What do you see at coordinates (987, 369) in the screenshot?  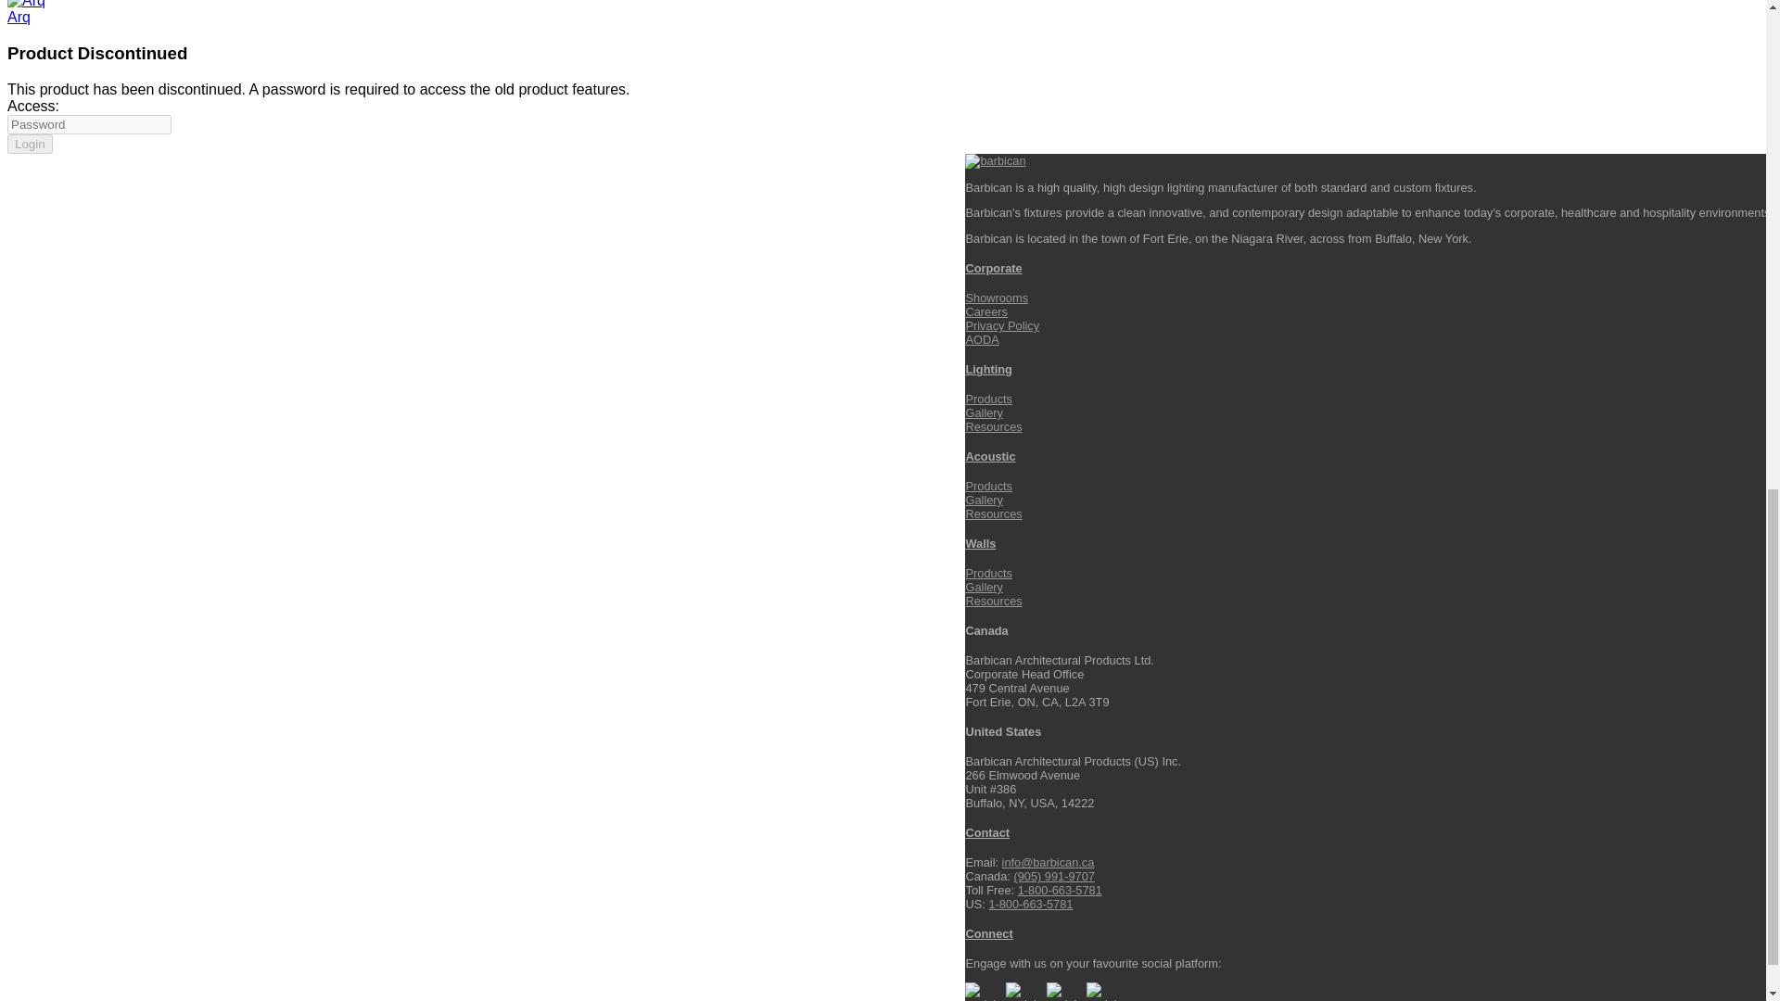 I see `Lighting` at bounding box center [987, 369].